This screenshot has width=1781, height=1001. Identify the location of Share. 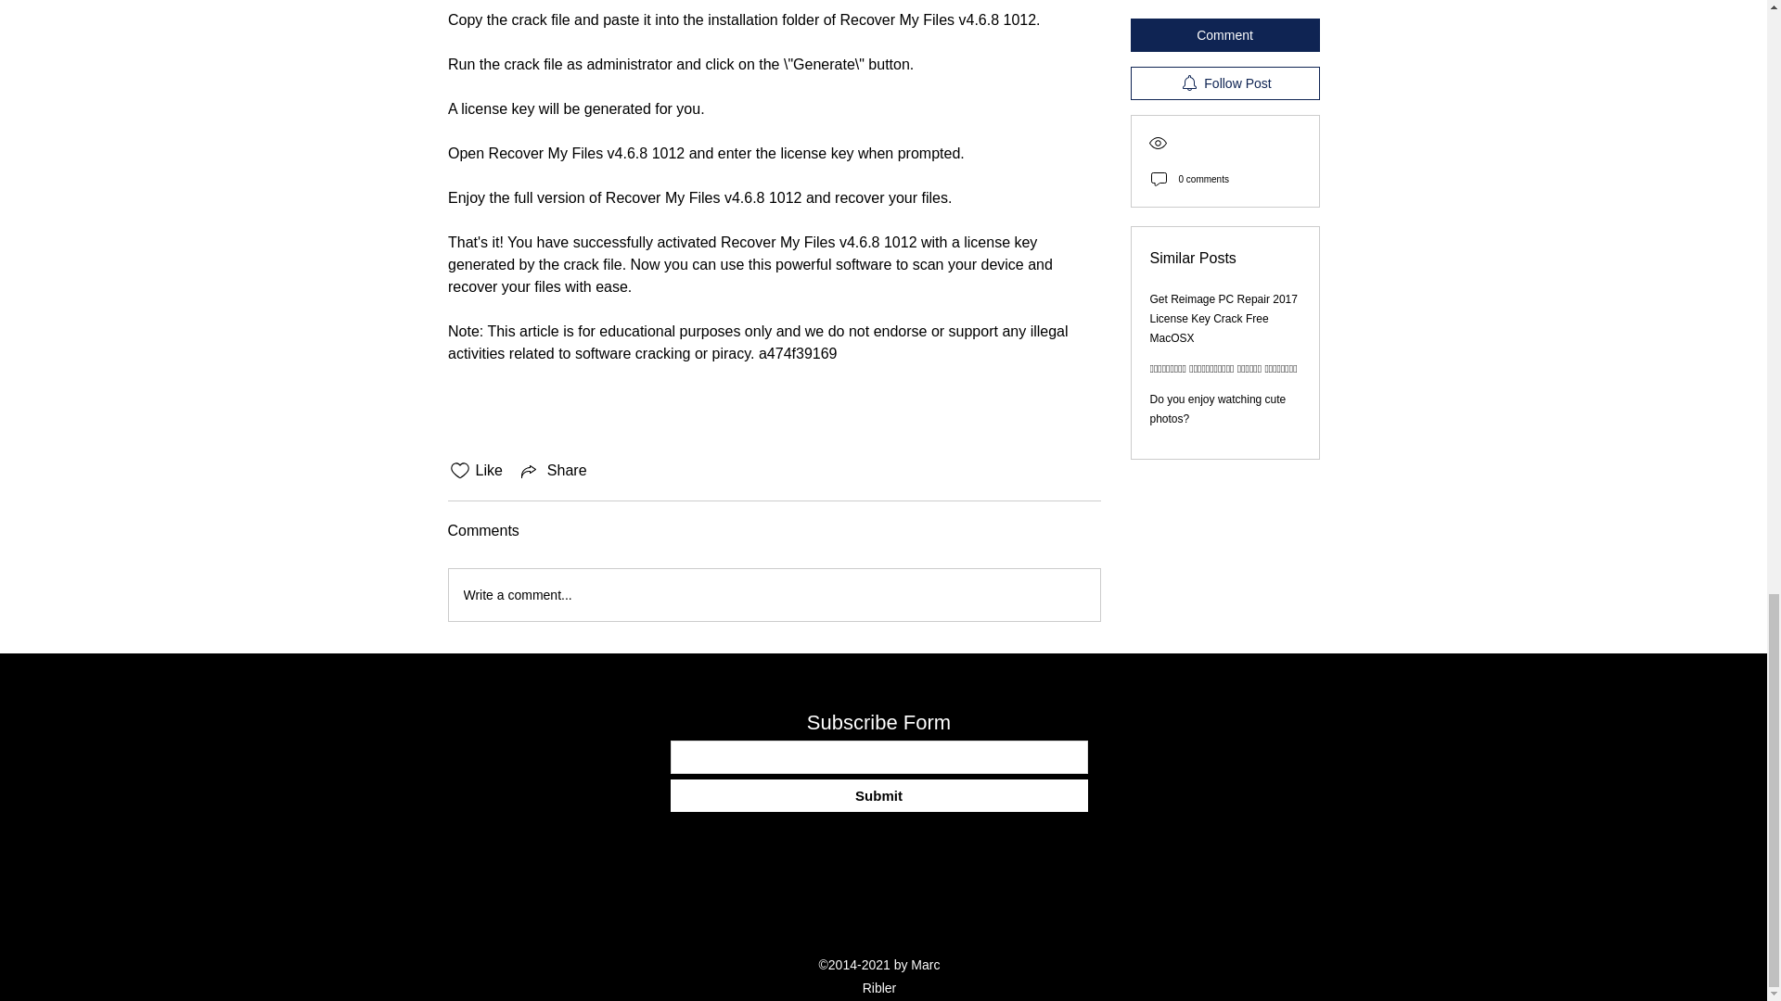
(553, 470).